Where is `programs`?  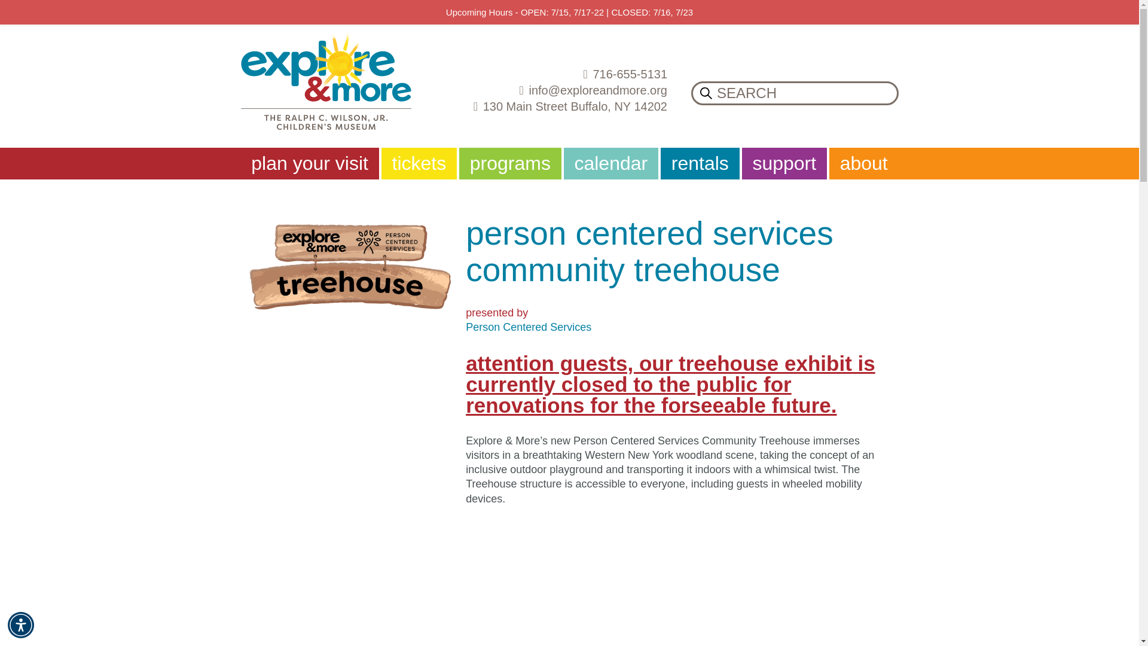 programs is located at coordinates (511, 164).